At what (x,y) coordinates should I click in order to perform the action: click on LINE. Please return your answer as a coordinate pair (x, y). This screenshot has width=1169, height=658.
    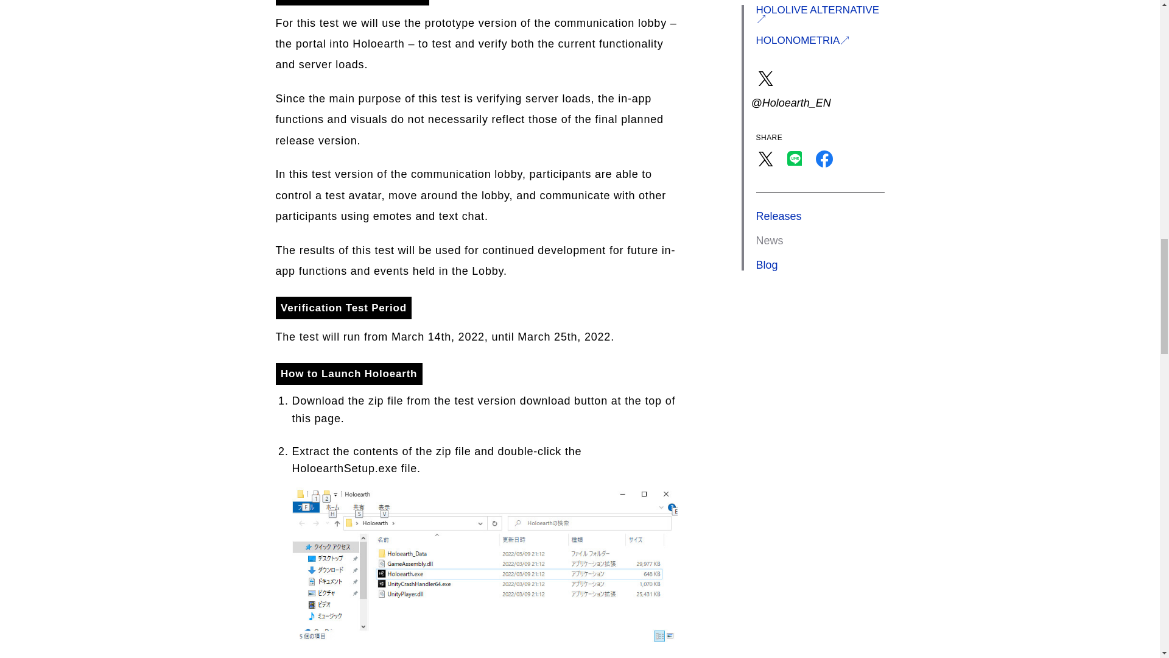
    Looking at the image, I should click on (795, 168).